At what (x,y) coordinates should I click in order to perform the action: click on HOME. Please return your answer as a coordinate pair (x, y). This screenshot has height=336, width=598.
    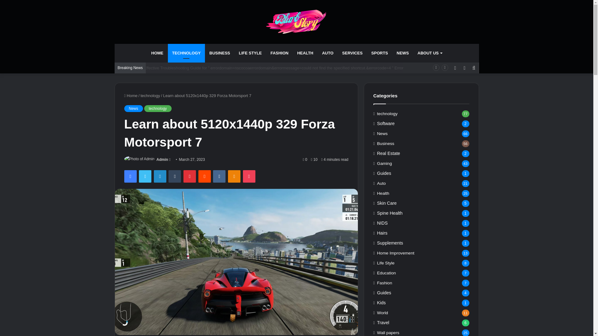
    Looking at the image, I should click on (158, 53).